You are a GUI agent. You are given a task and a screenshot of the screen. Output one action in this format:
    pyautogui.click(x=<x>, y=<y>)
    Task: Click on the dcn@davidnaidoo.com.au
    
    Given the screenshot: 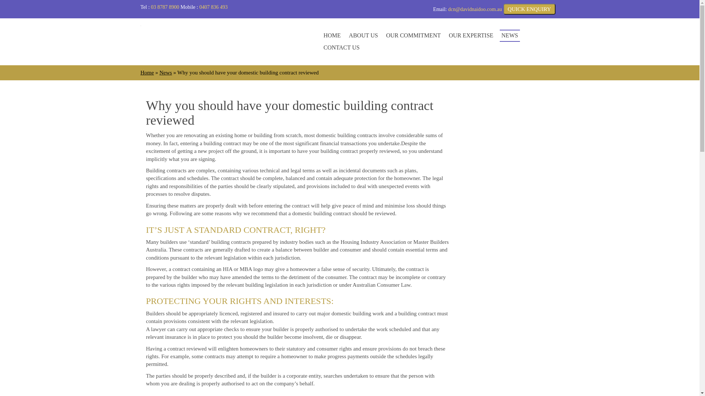 What is the action you would take?
    pyautogui.click(x=475, y=10)
    